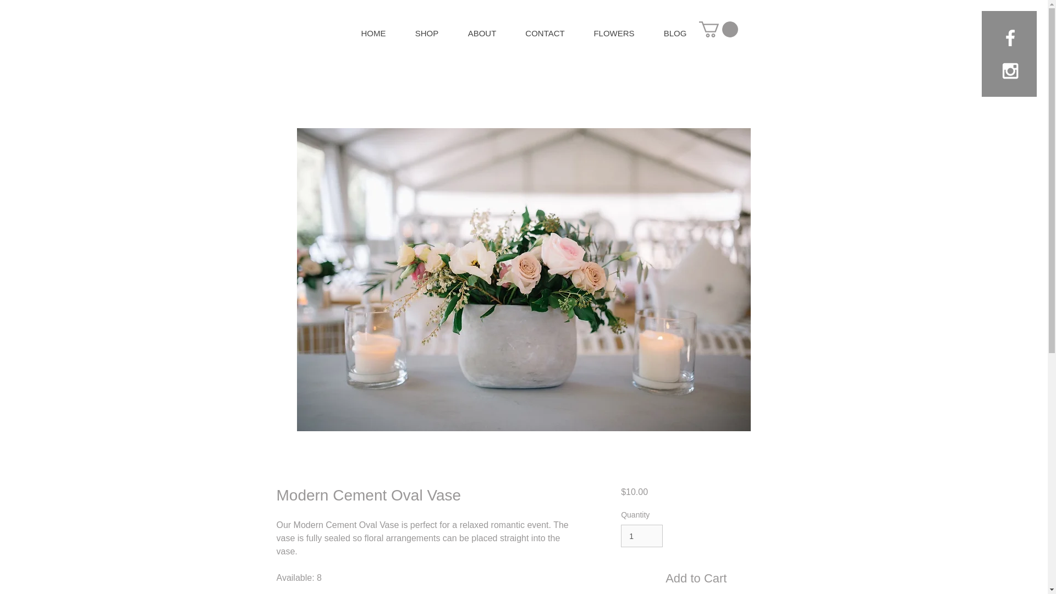 Image resolution: width=1056 pixels, height=594 pixels. Describe the element at coordinates (675, 33) in the screenshot. I see `BLOG` at that location.